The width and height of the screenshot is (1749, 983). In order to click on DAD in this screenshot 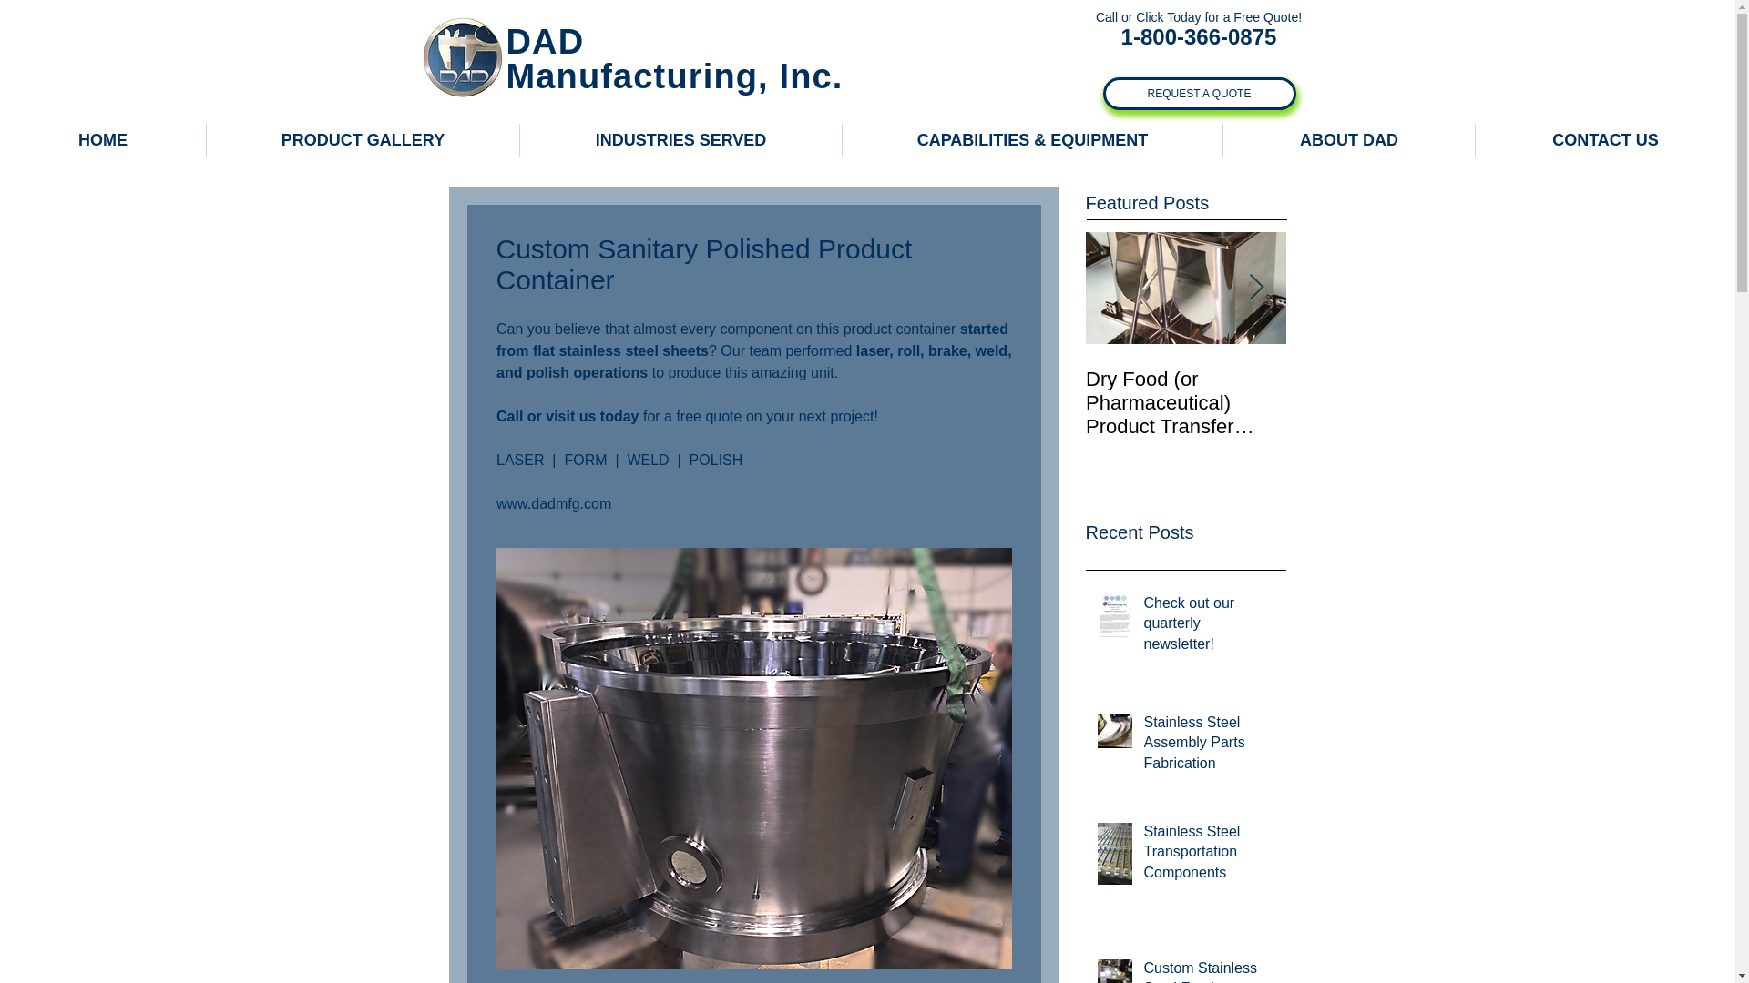, I will do `click(545, 41)`.